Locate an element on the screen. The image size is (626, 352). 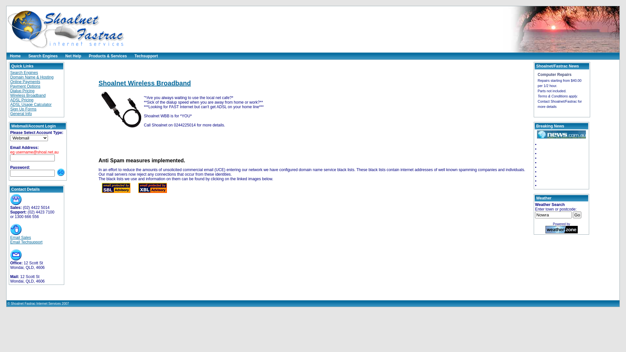
Search Engines is located at coordinates (43, 56).